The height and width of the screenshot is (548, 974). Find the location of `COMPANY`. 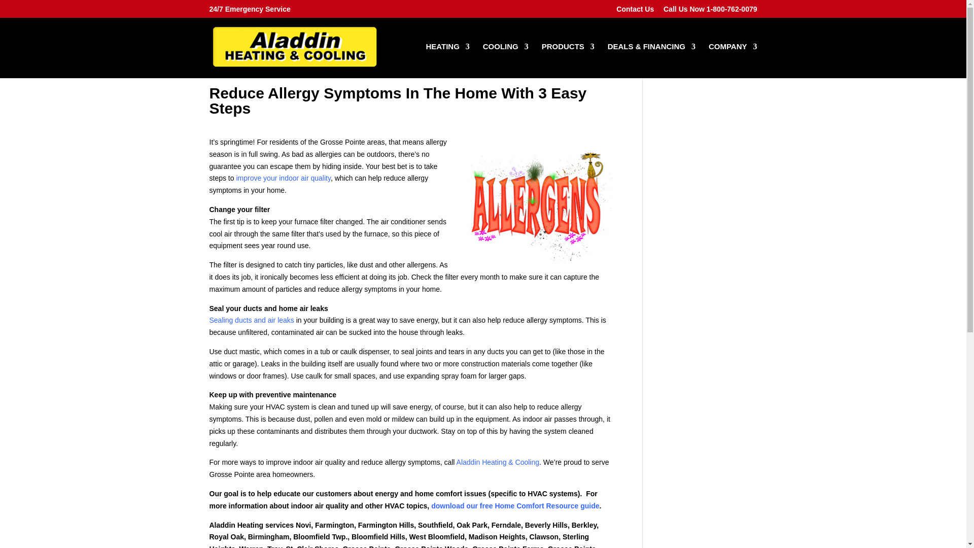

COMPANY is located at coordinates (733, 61).